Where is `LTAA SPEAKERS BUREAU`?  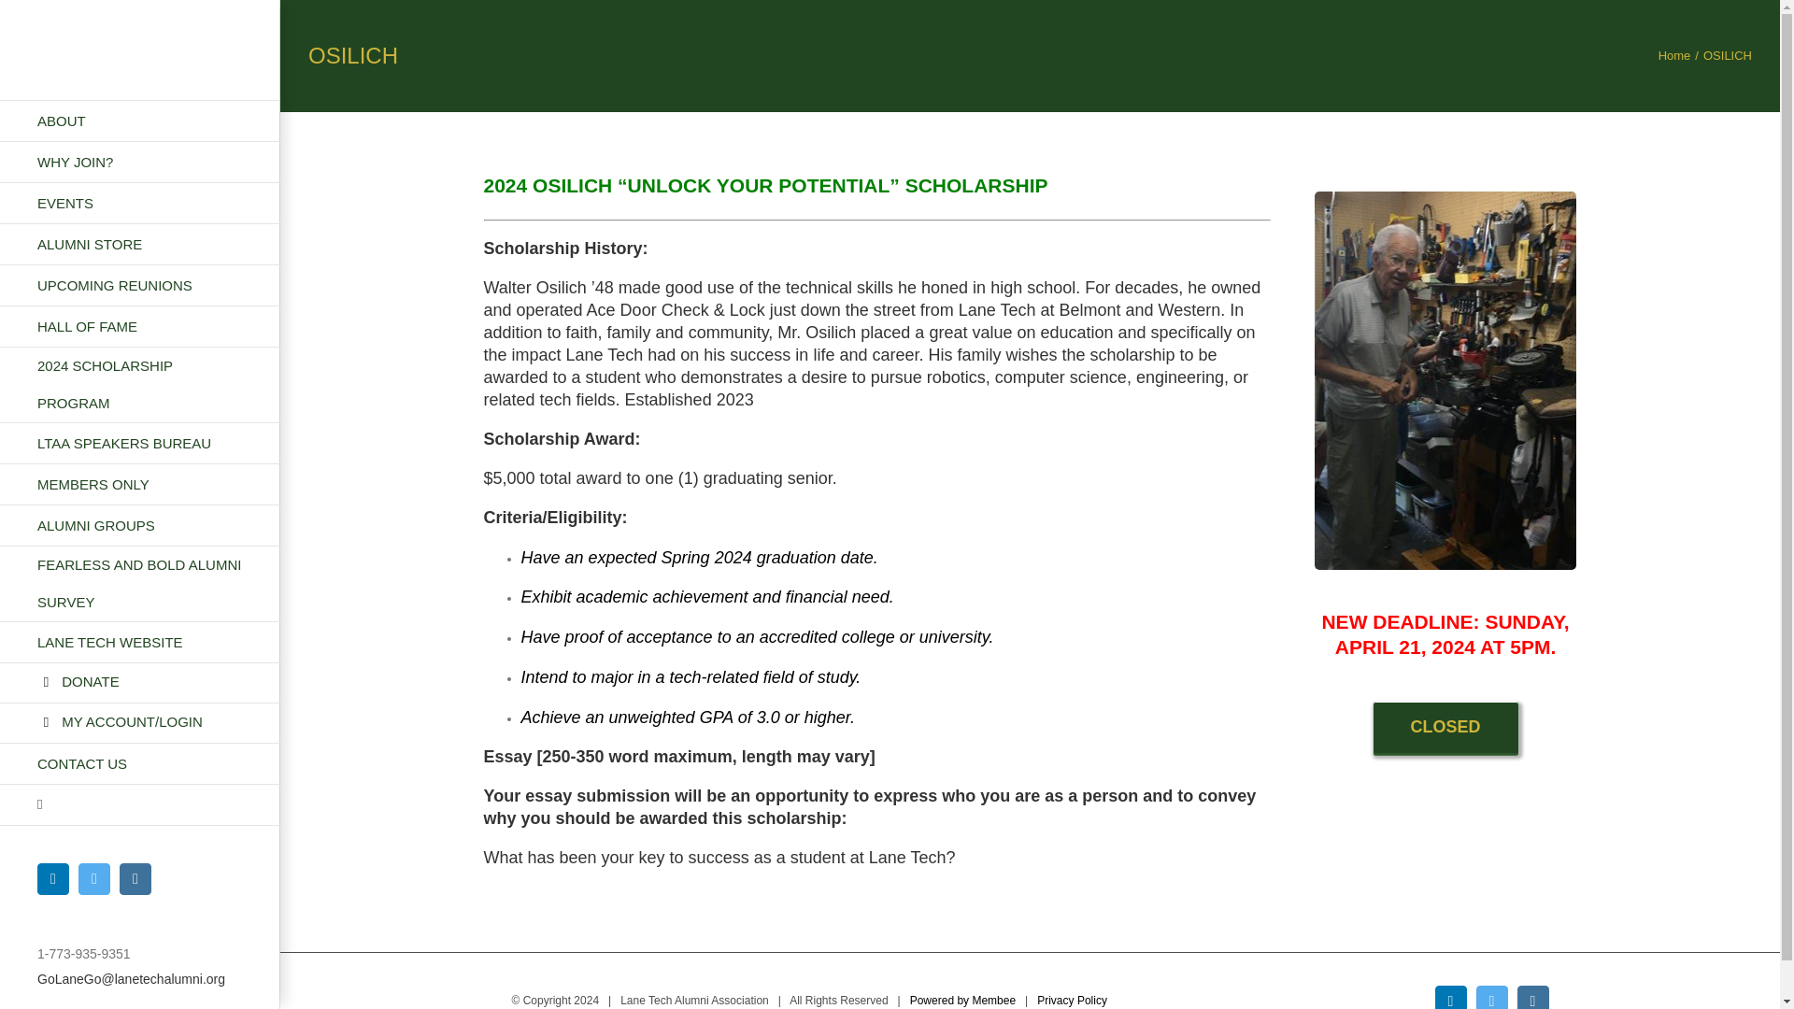 LTAA SPEAKERS BUREAU is located at coordinates (140, 443).